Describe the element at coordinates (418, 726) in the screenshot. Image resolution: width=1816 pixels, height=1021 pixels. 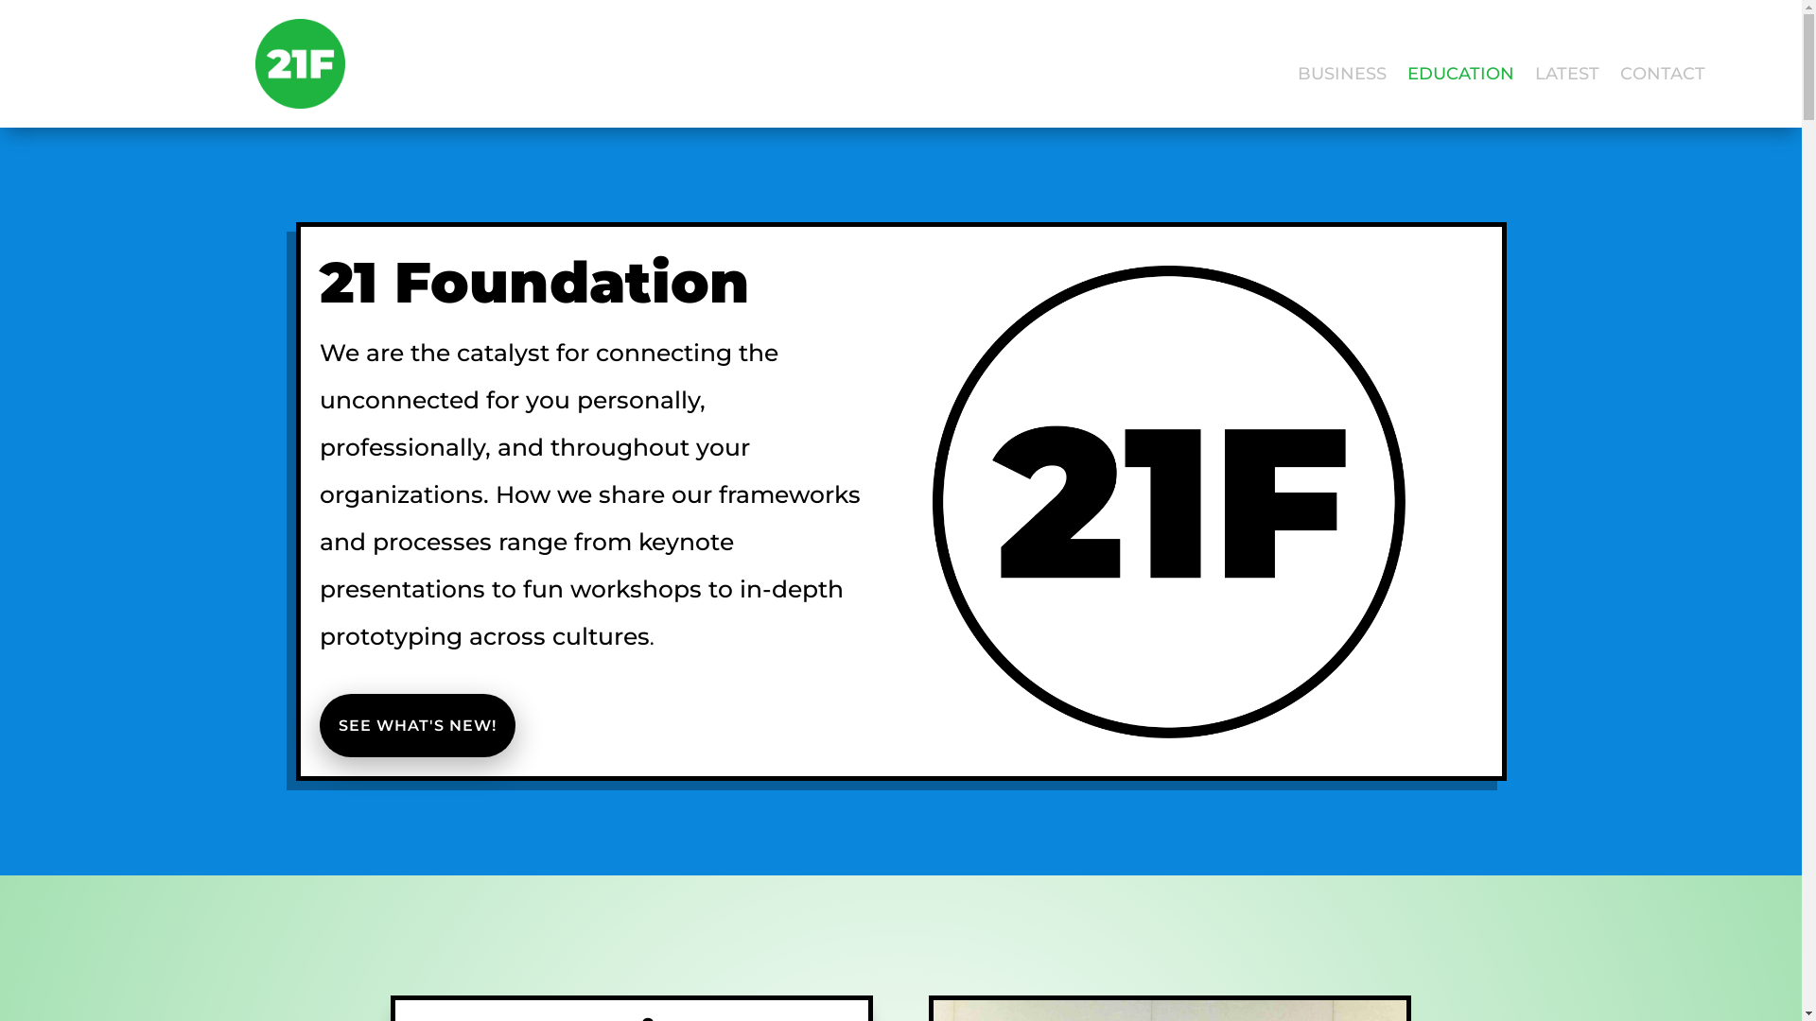
I see `SEE WHAT'S NEW!` at that location.